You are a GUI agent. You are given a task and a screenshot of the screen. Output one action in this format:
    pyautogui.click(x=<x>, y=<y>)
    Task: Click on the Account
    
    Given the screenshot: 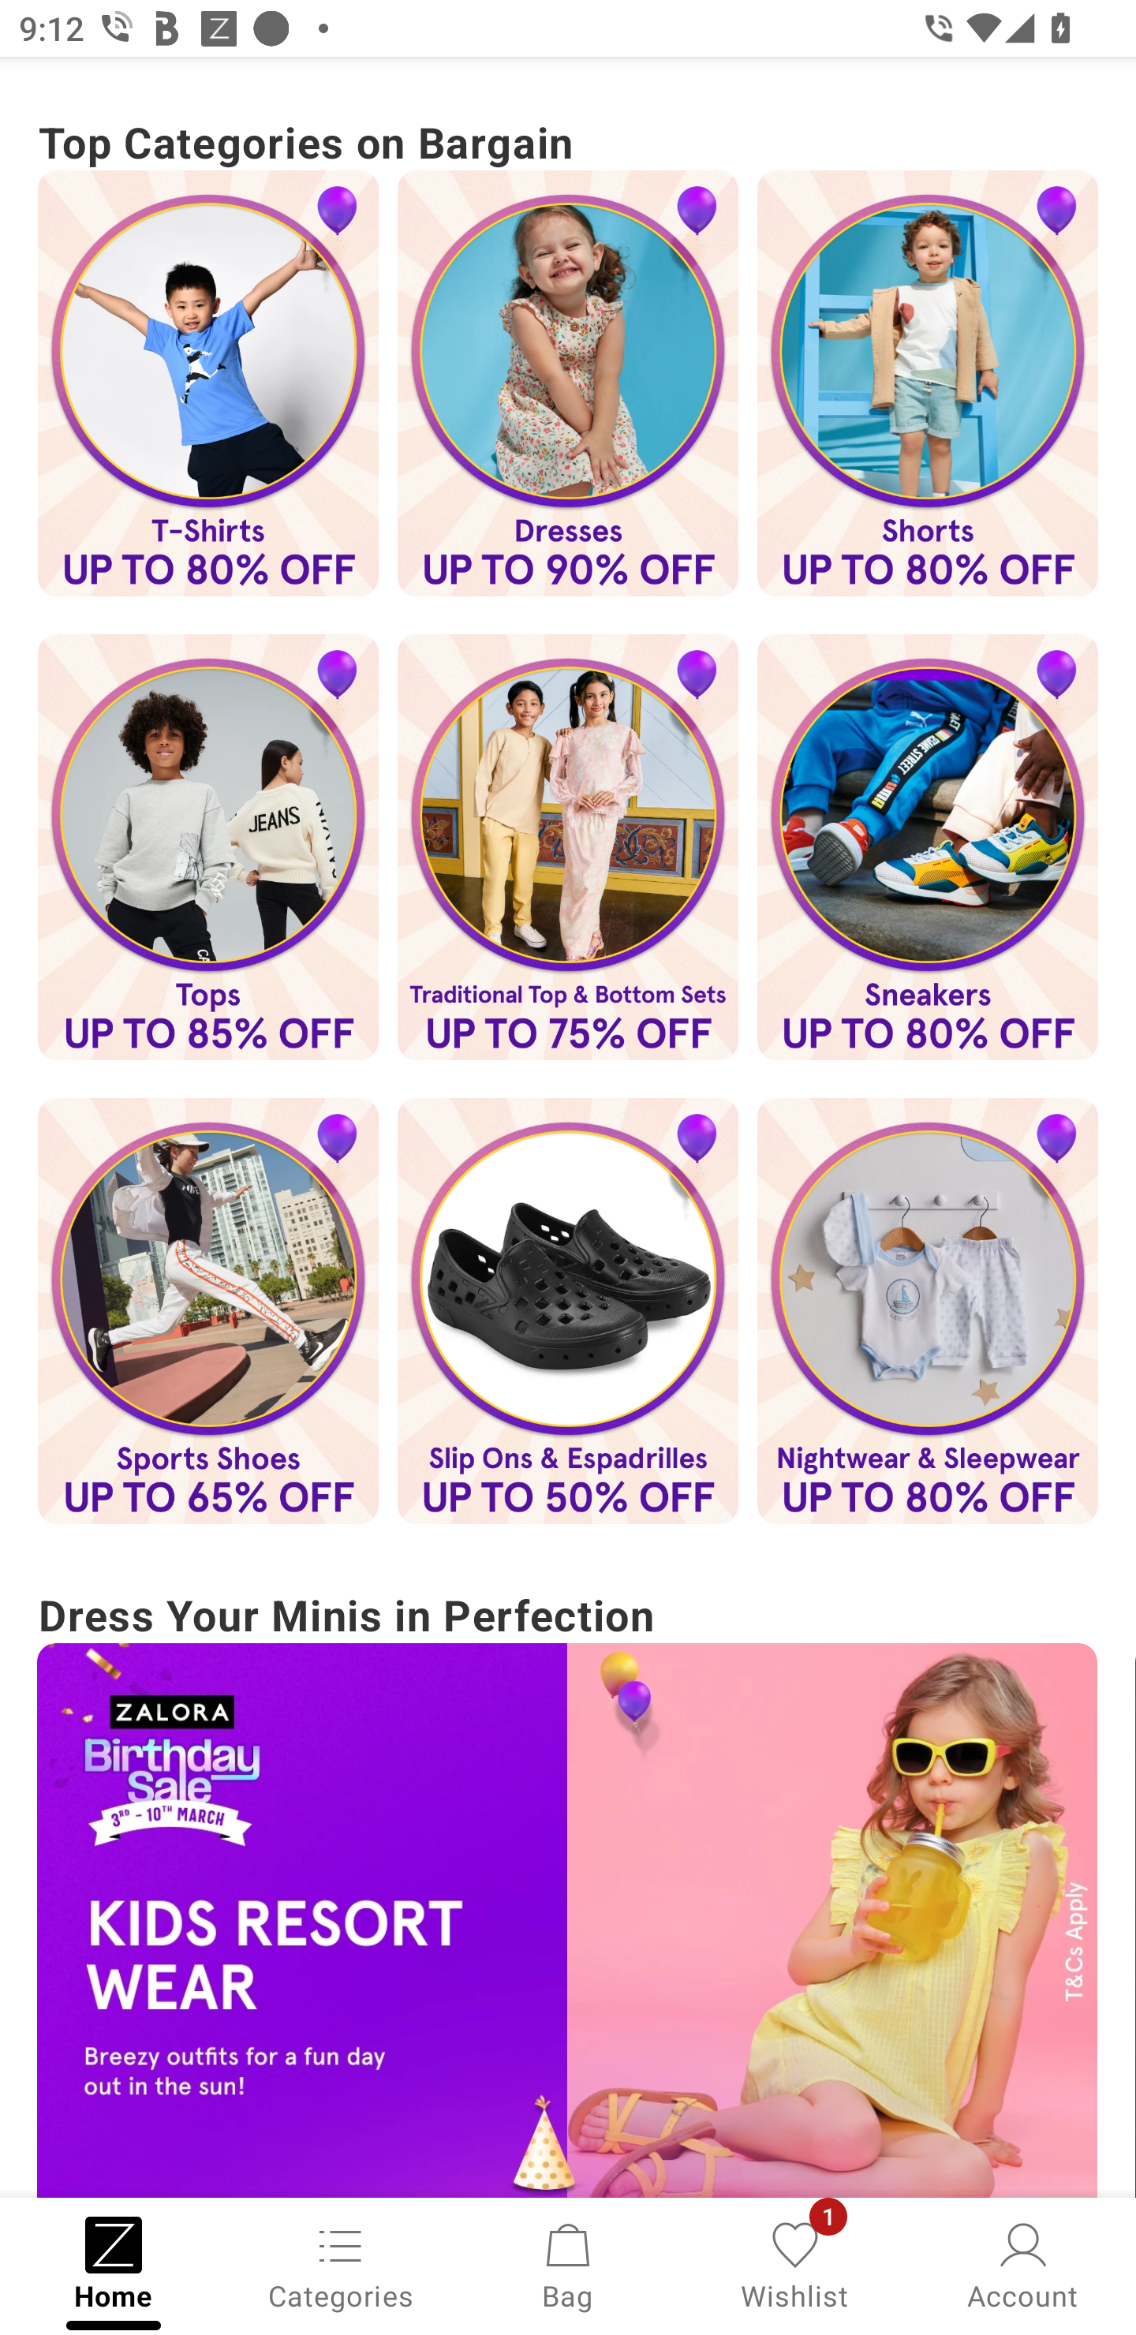 What is the action you would take?
    pyautogui.click(x=1022, y=2264)
    